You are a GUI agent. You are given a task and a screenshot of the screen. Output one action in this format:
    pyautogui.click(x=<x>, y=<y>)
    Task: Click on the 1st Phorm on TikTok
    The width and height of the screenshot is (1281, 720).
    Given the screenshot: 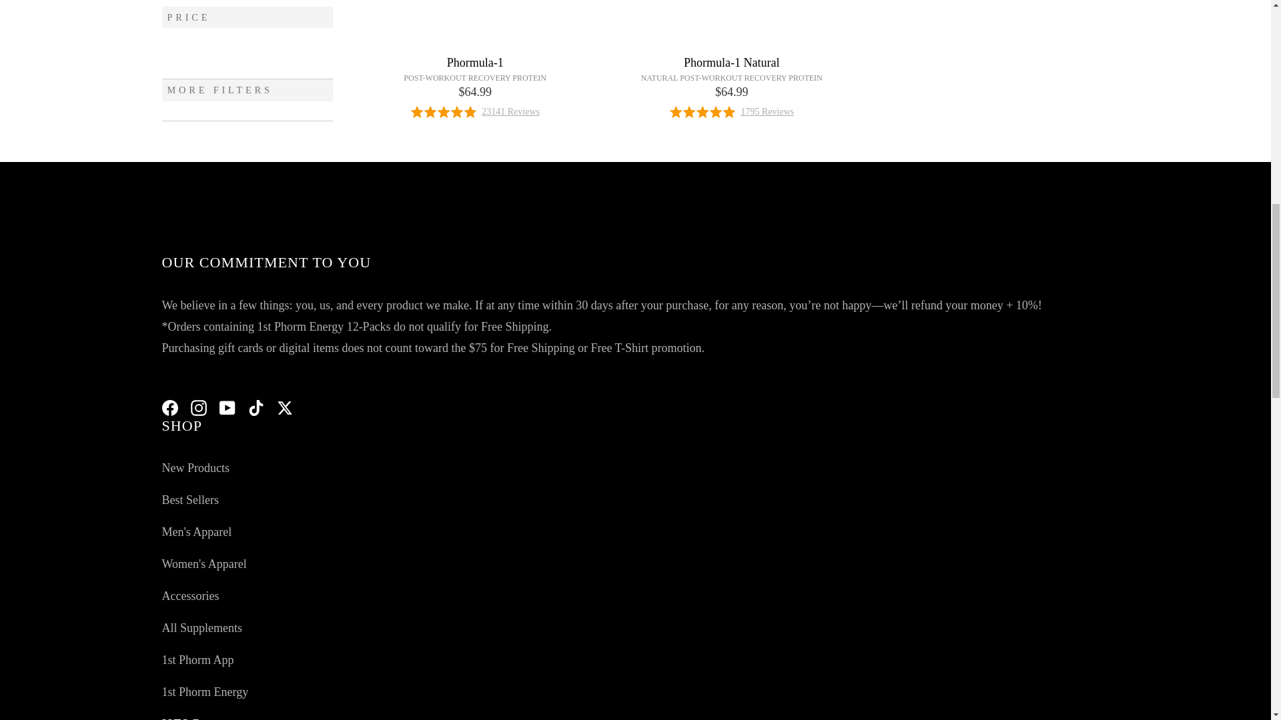 What is the action you would take?
    pyautogui.click(x=256, y=407)
    